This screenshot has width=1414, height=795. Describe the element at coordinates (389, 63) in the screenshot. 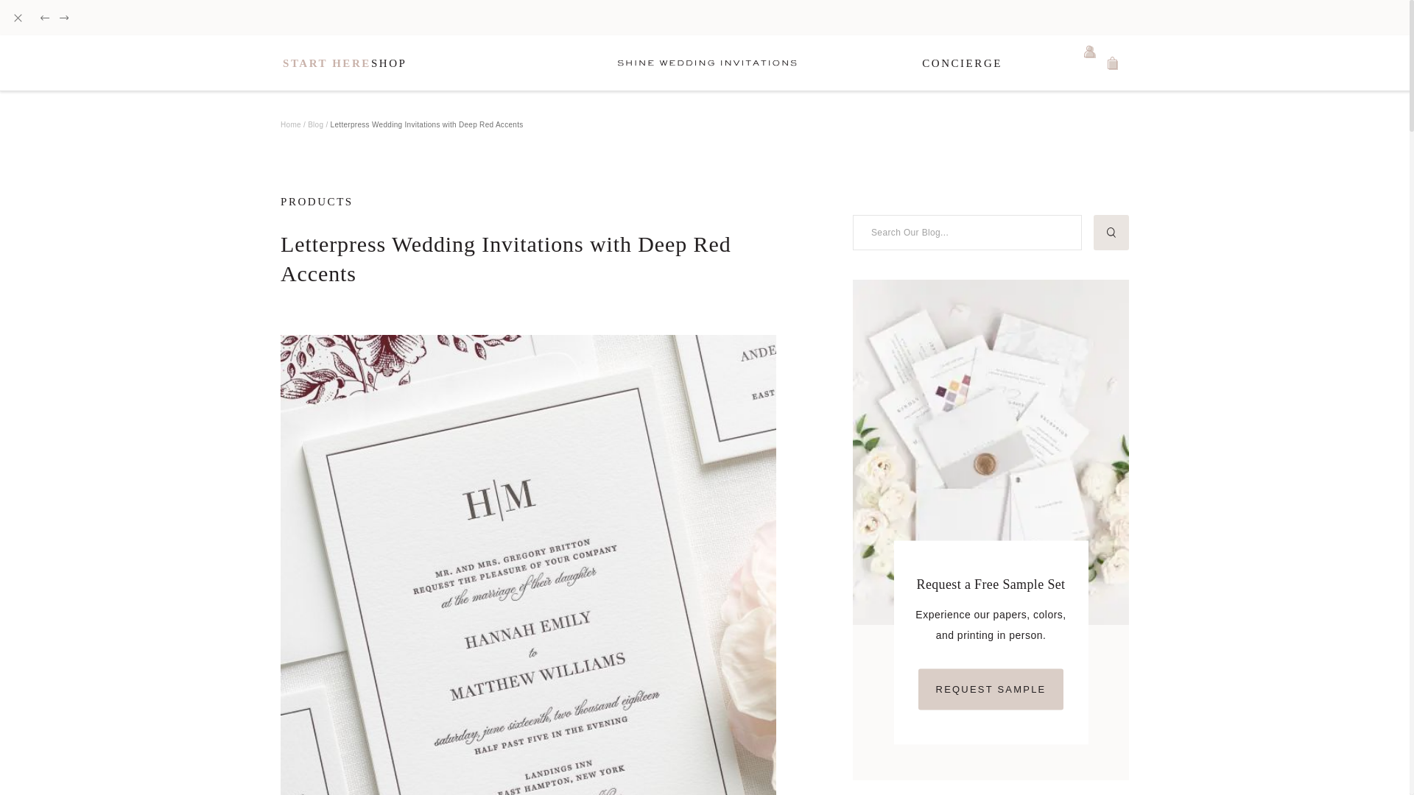

I see `SHOP` at that location.